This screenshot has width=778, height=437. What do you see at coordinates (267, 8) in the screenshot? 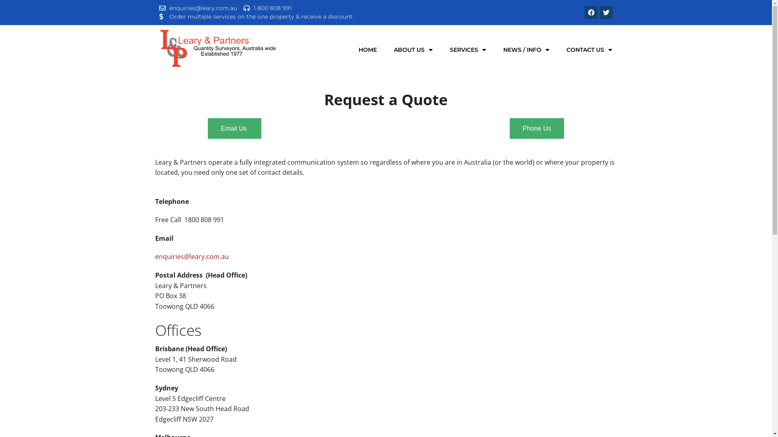
I see `1 800 808 991` at bounding box center [267, 8].